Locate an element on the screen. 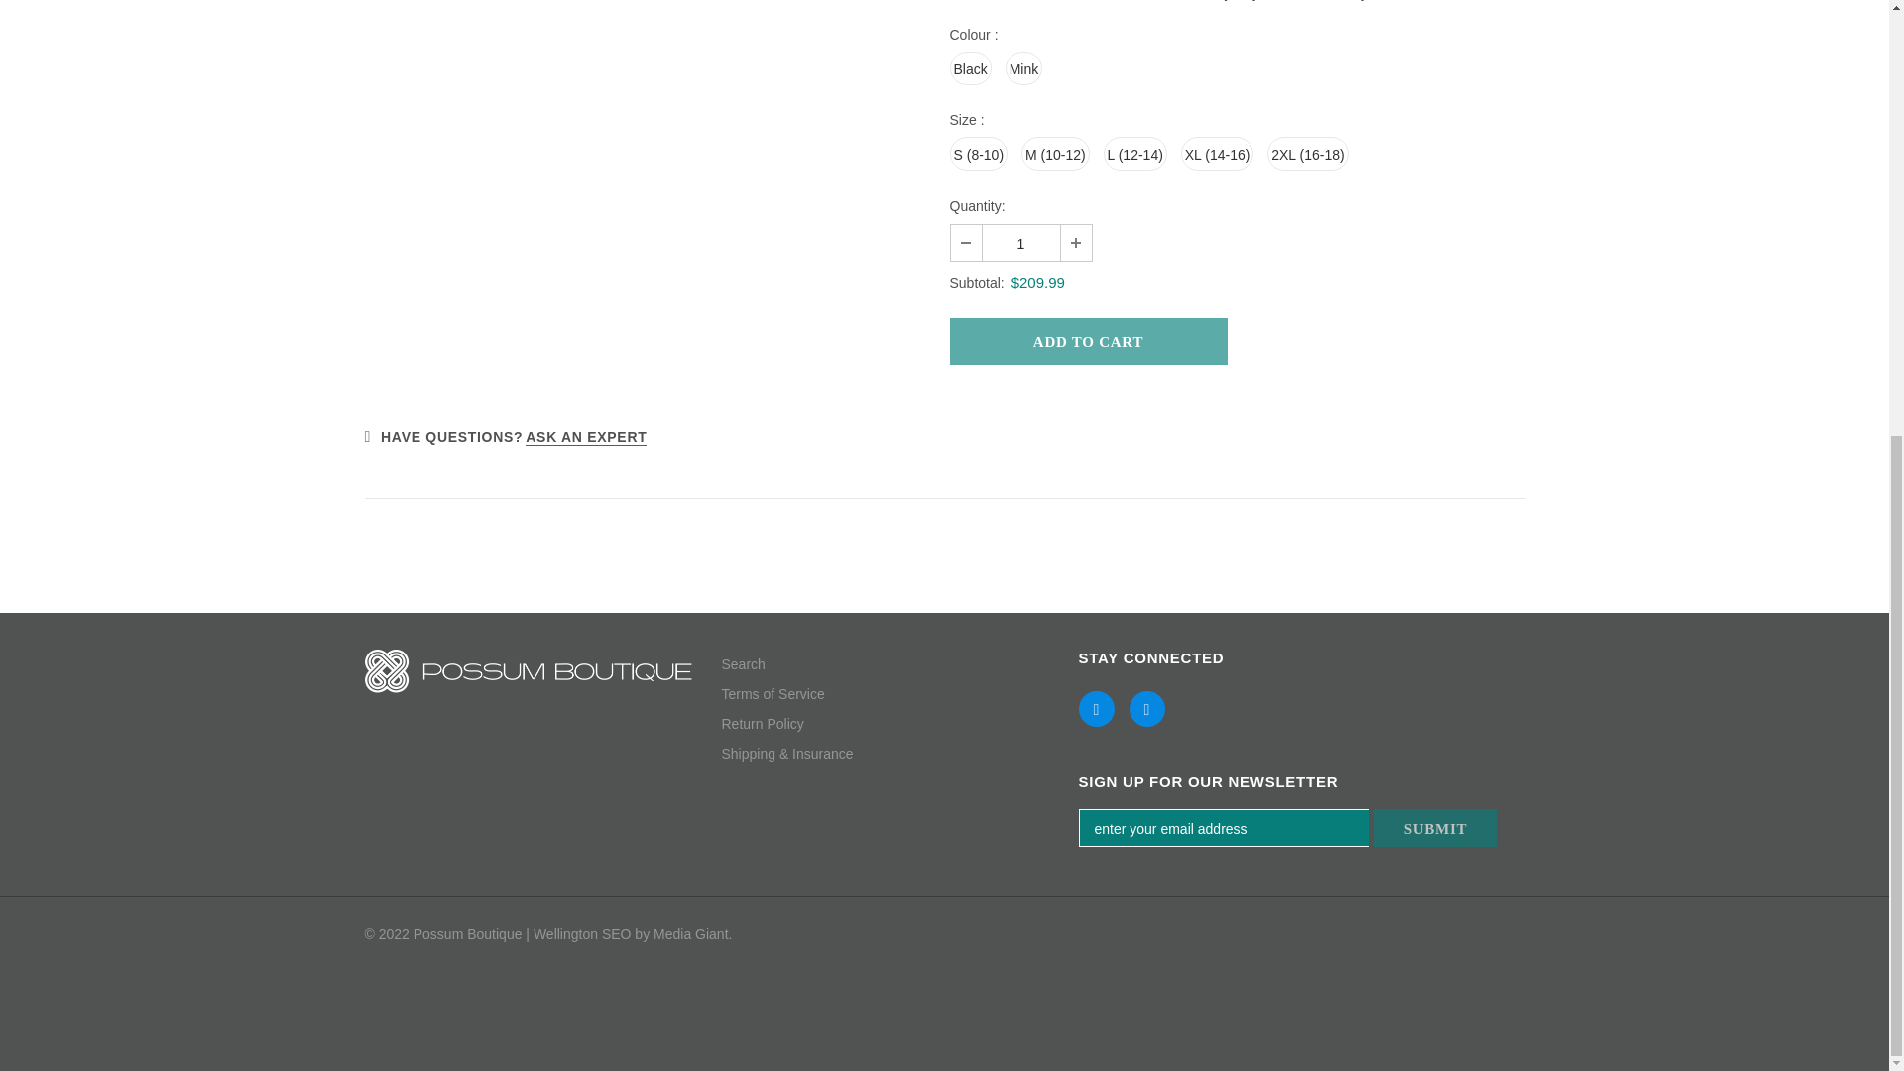 The height and width of the screenshot is (1071, 1904). Terms of Service is located at coordinates (773, 693).